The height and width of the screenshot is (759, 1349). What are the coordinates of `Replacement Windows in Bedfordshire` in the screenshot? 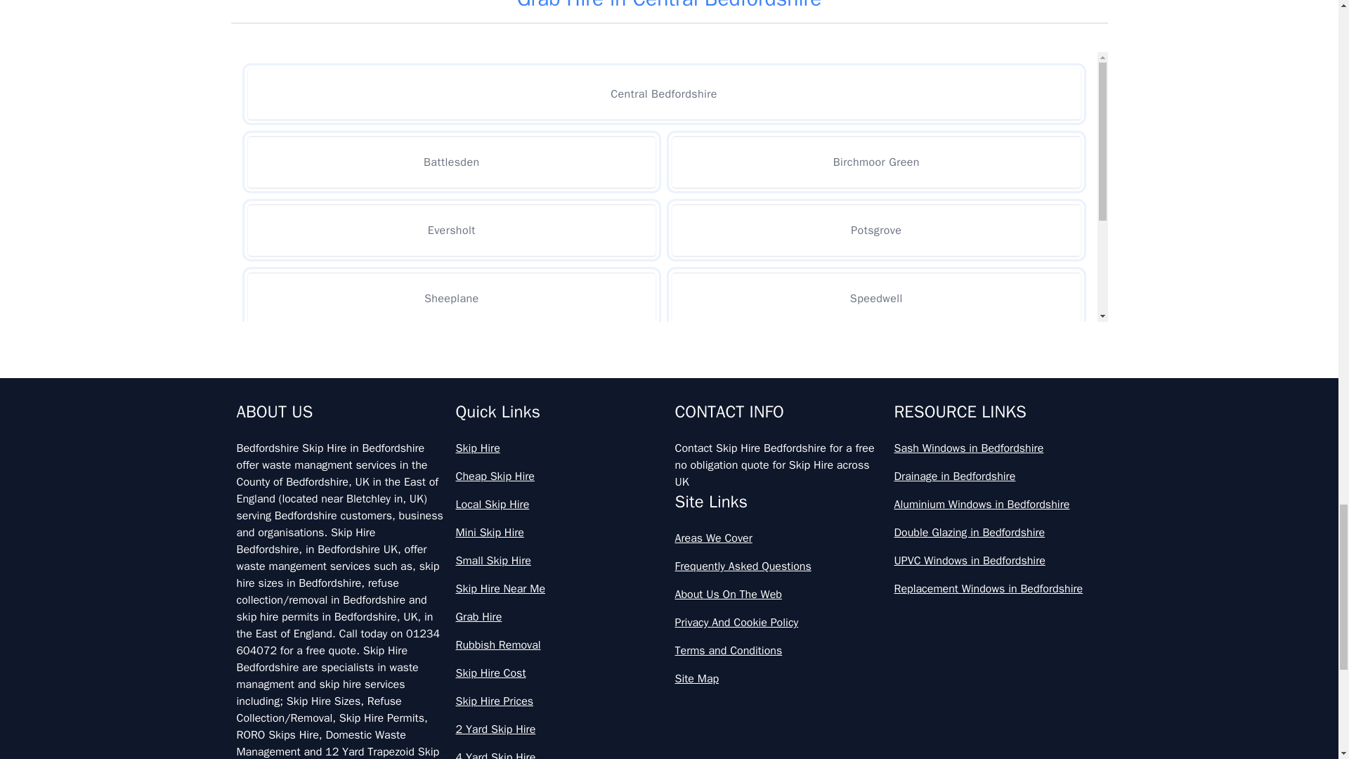 It's located at (998, 589).